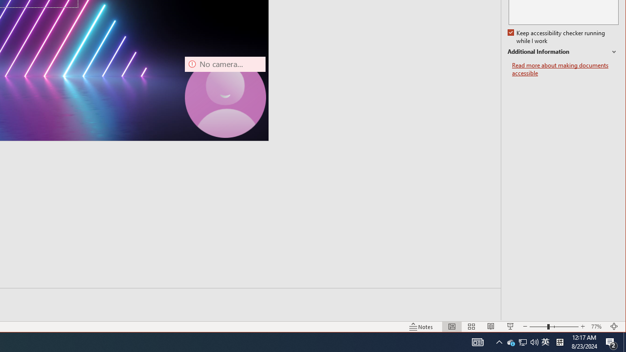  Describe the element at coordinates (511, 342) in the screenshot. I see `Camera 7, No camera detected.` at that location.